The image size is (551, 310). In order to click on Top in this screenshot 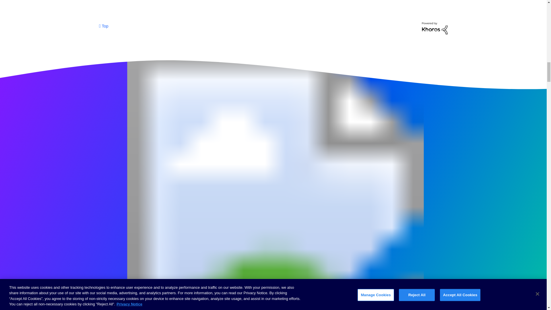, I will do `click(103, 26)`.